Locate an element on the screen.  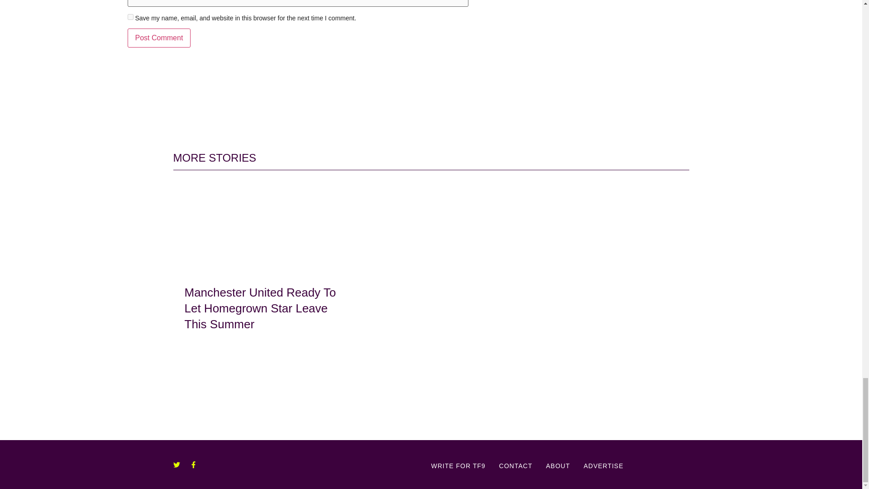
yes is located at coordinates (130, 17).